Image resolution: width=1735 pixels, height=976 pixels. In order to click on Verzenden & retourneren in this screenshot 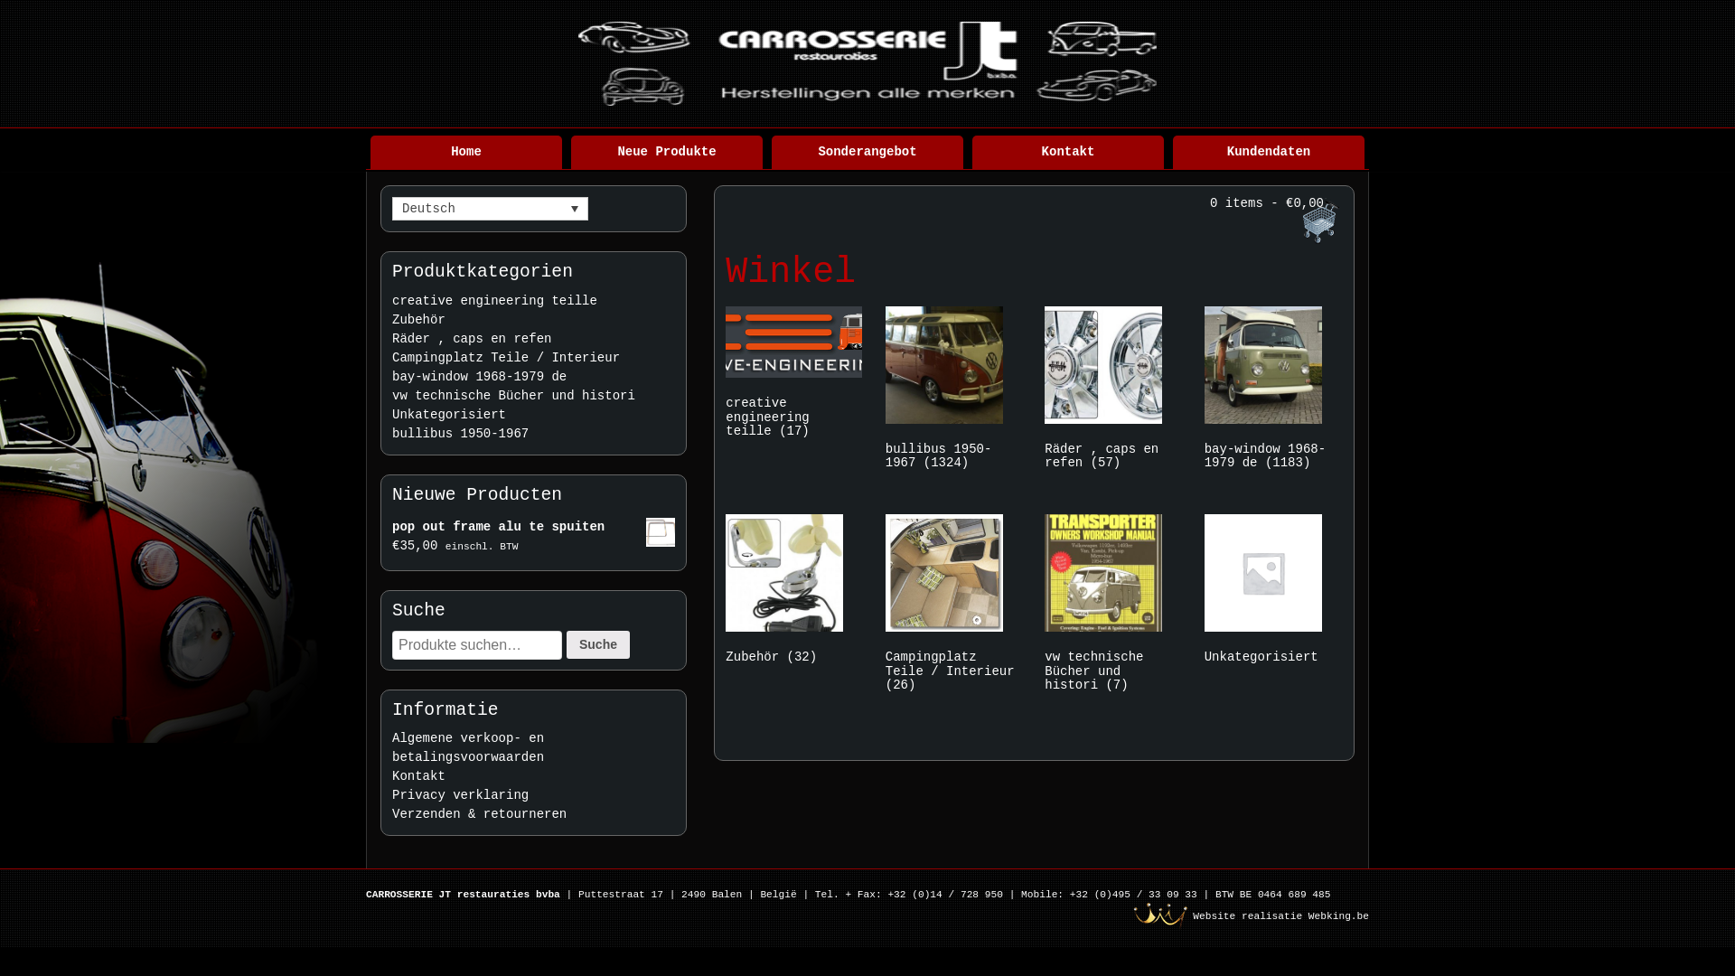, I will do `click(479, 814)`.